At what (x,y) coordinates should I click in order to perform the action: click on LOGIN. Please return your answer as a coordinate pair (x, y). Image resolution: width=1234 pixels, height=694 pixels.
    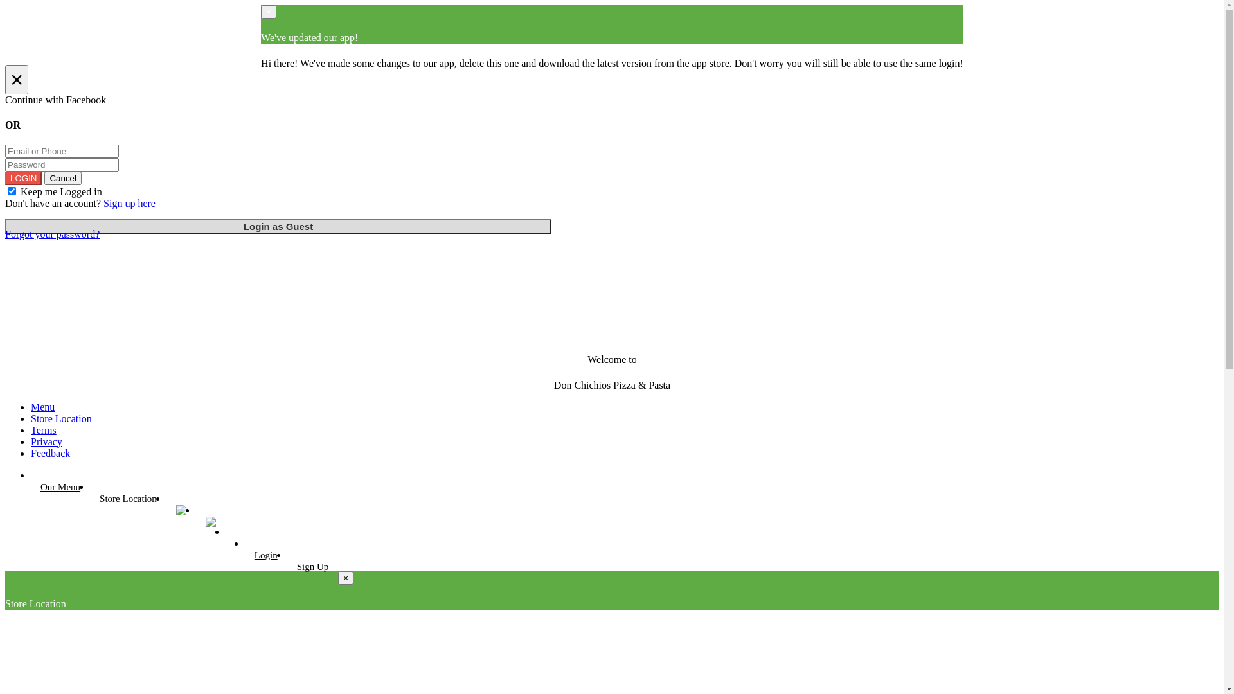
    Looking at the image, I should click on (23, 179).